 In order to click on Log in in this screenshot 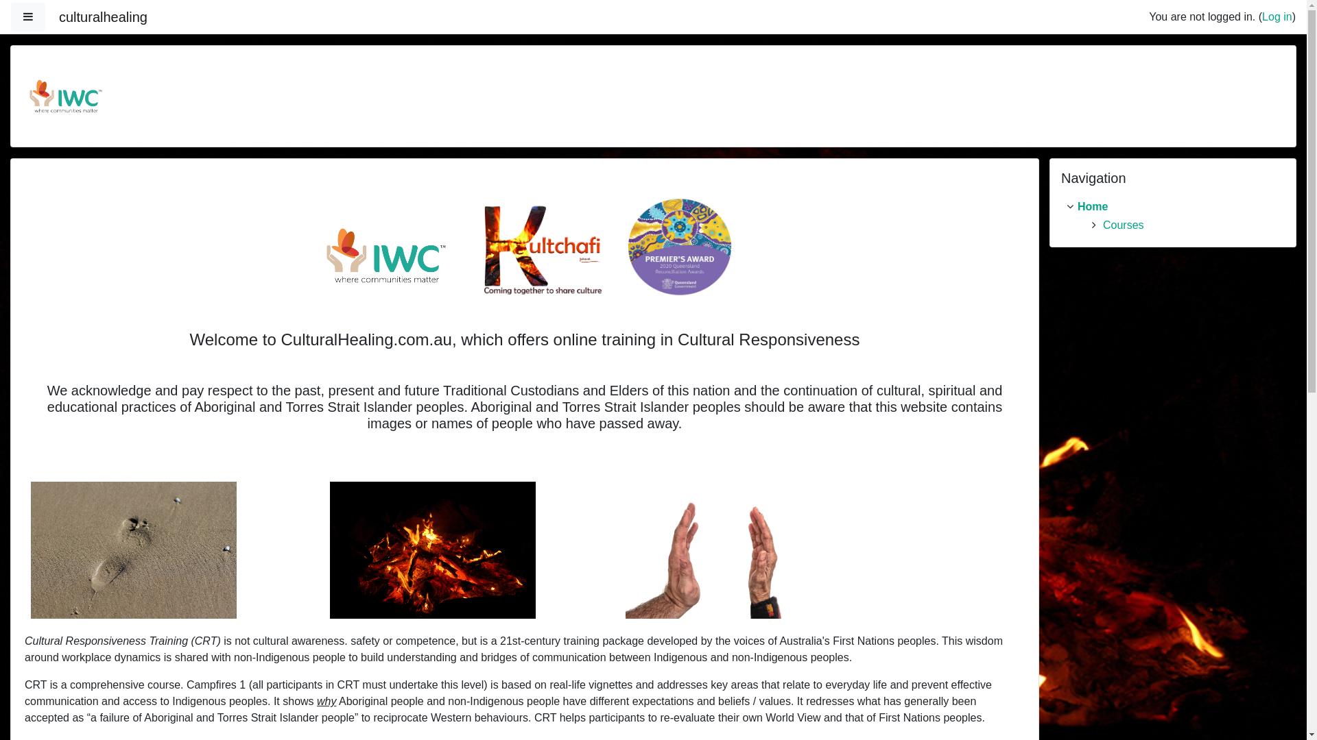, I will do `click(1277, 16)`.